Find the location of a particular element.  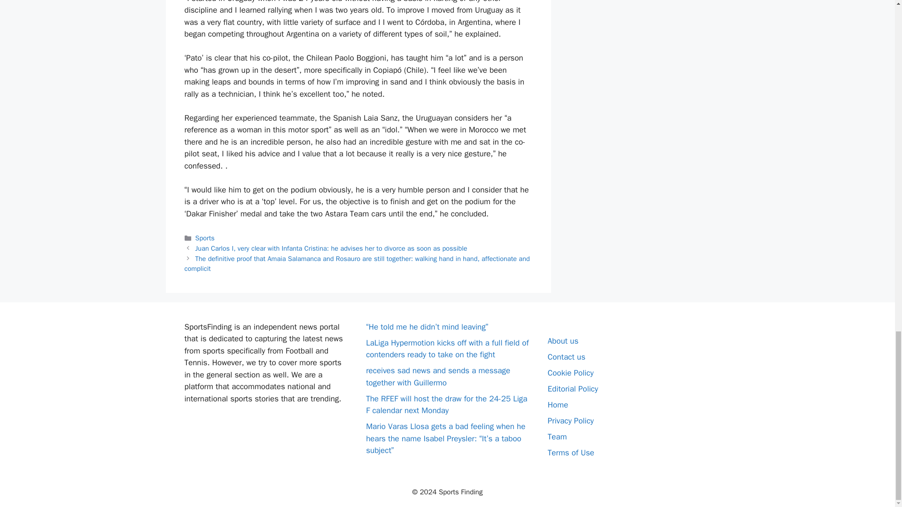

Contact us is located at coordinates (567, 357).